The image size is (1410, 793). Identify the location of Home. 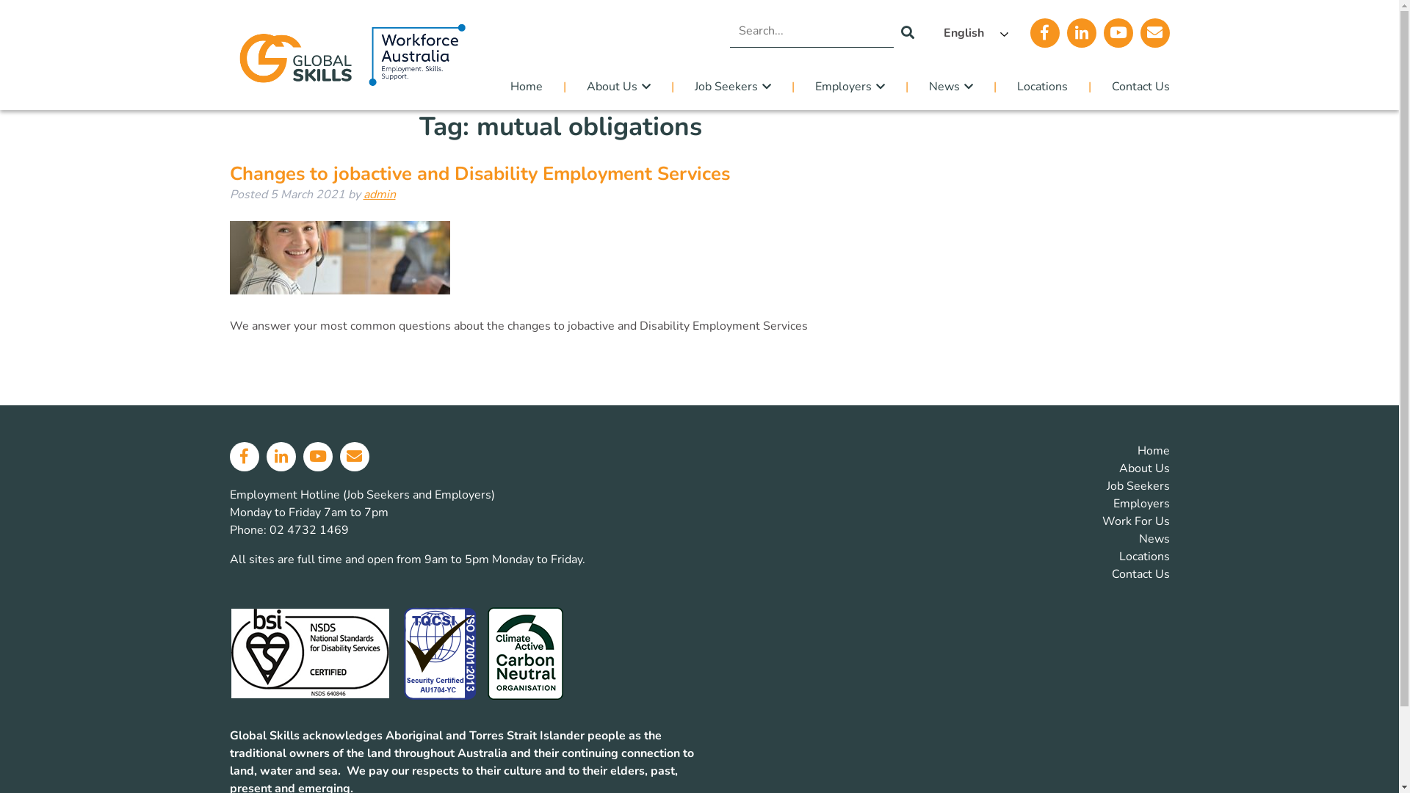
(1153, 451).